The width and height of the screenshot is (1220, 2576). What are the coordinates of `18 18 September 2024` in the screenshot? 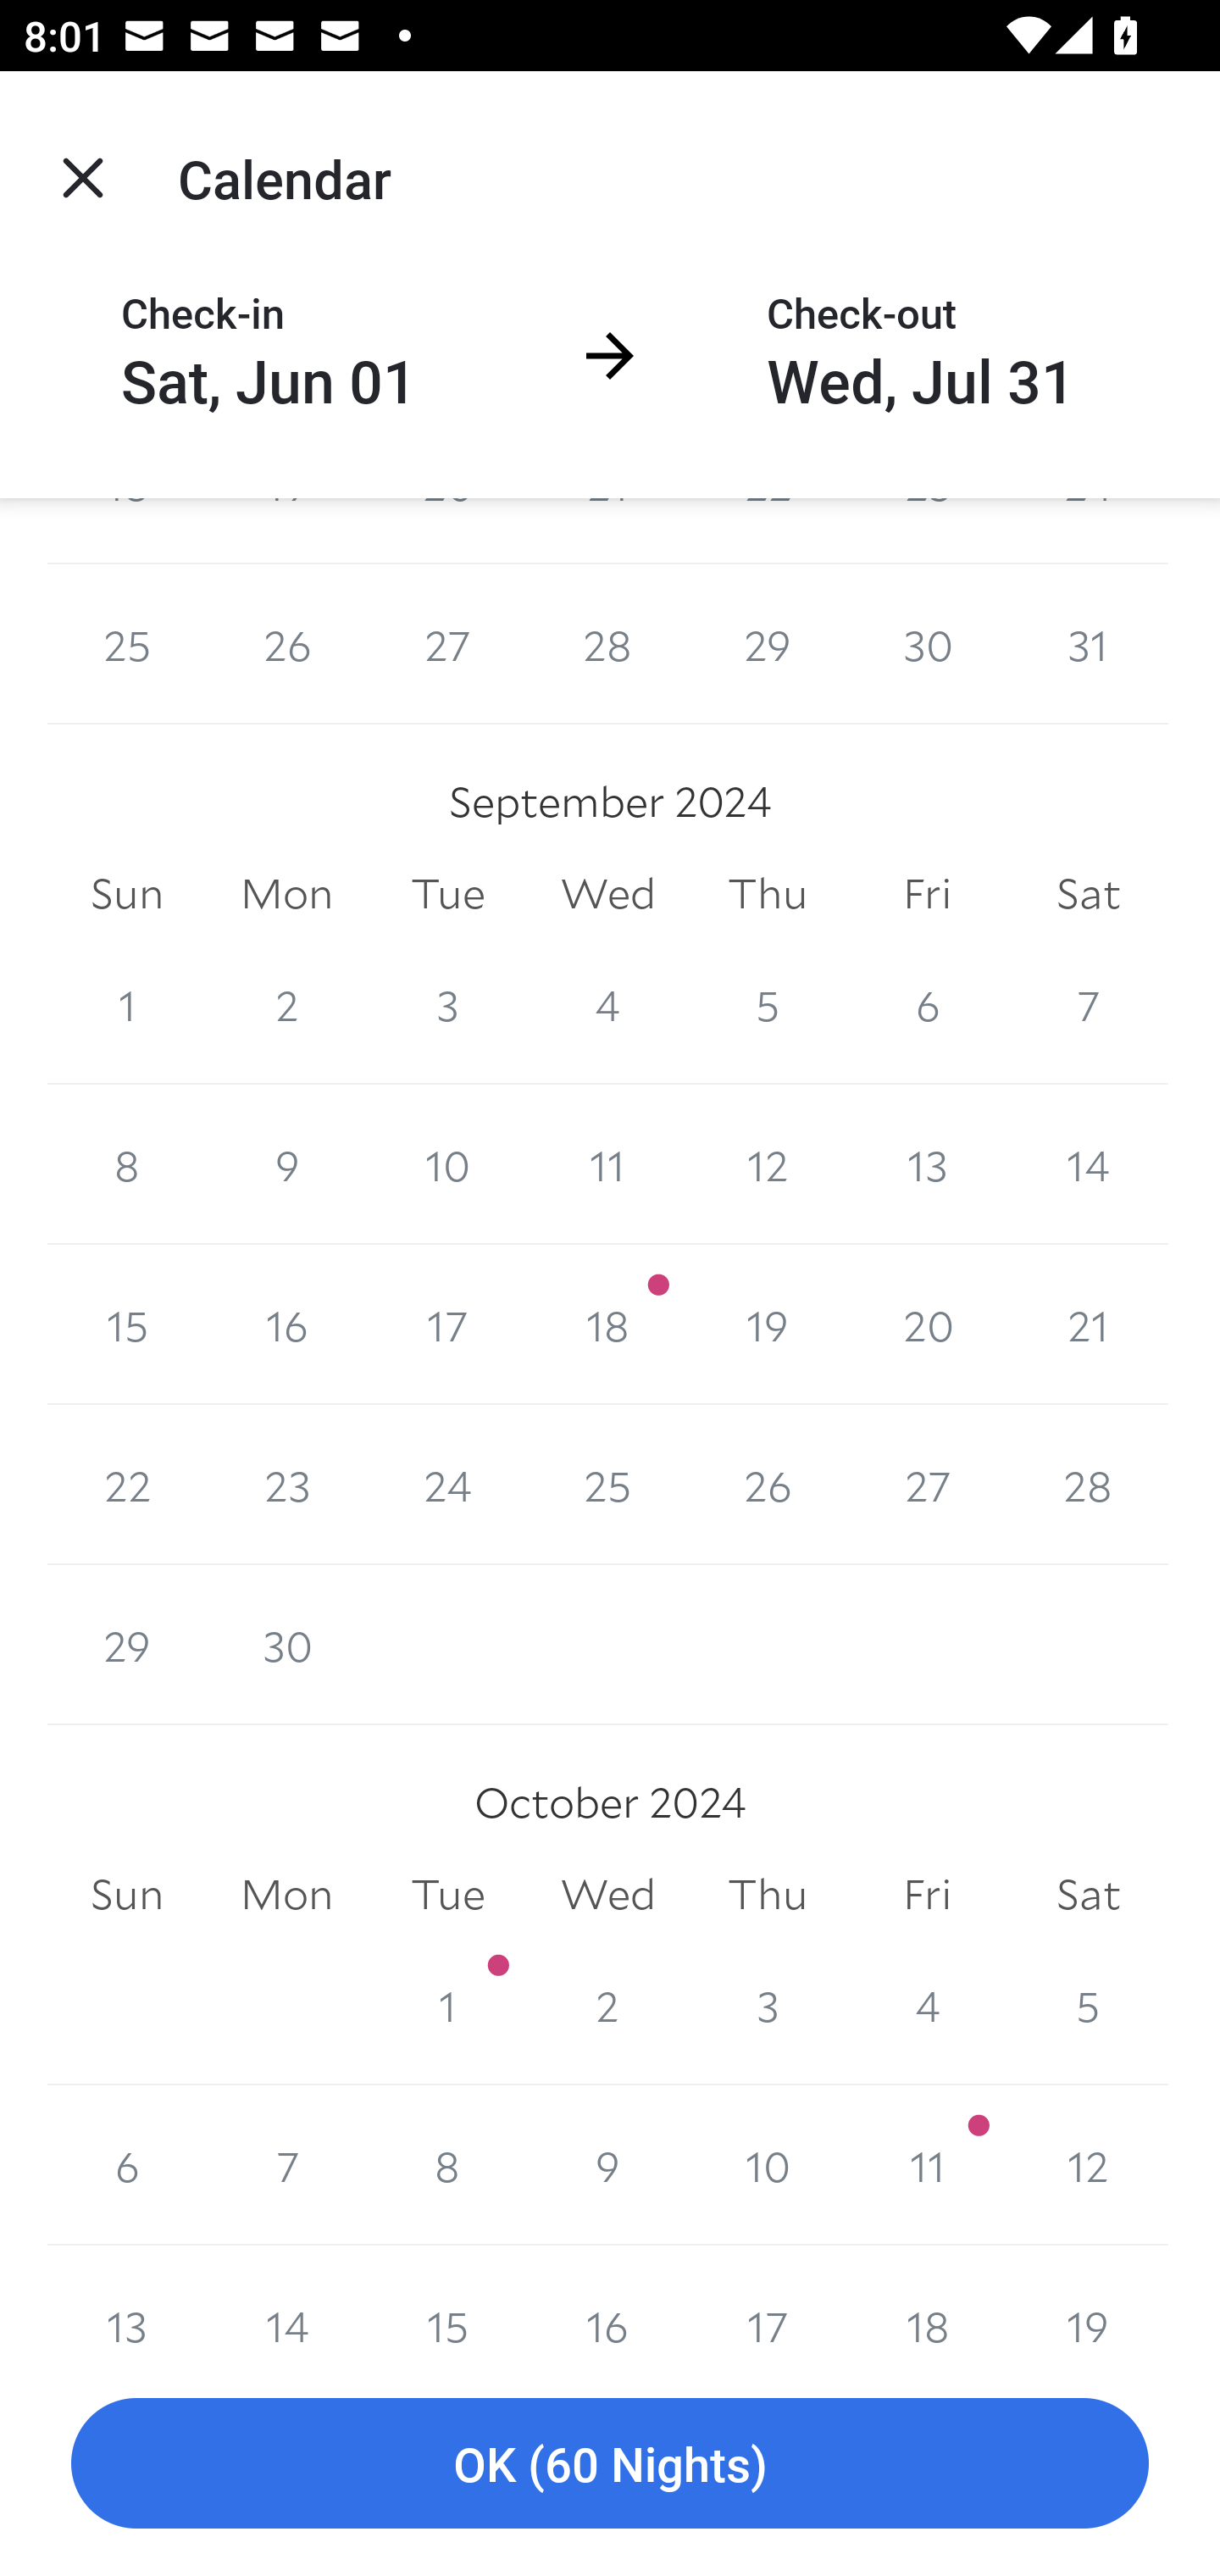 It's located at (608, 1324).